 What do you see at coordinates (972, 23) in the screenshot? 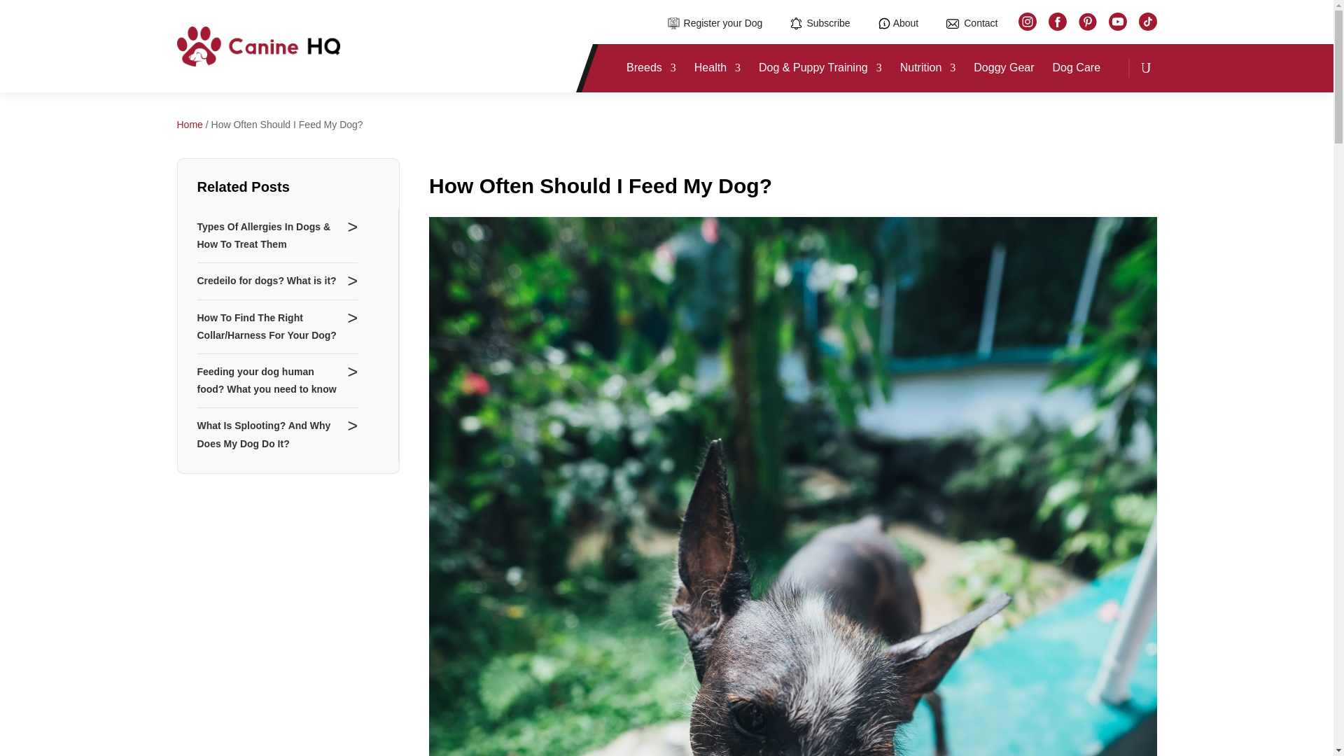
I see `Contact` at bounding box center [972, 23].